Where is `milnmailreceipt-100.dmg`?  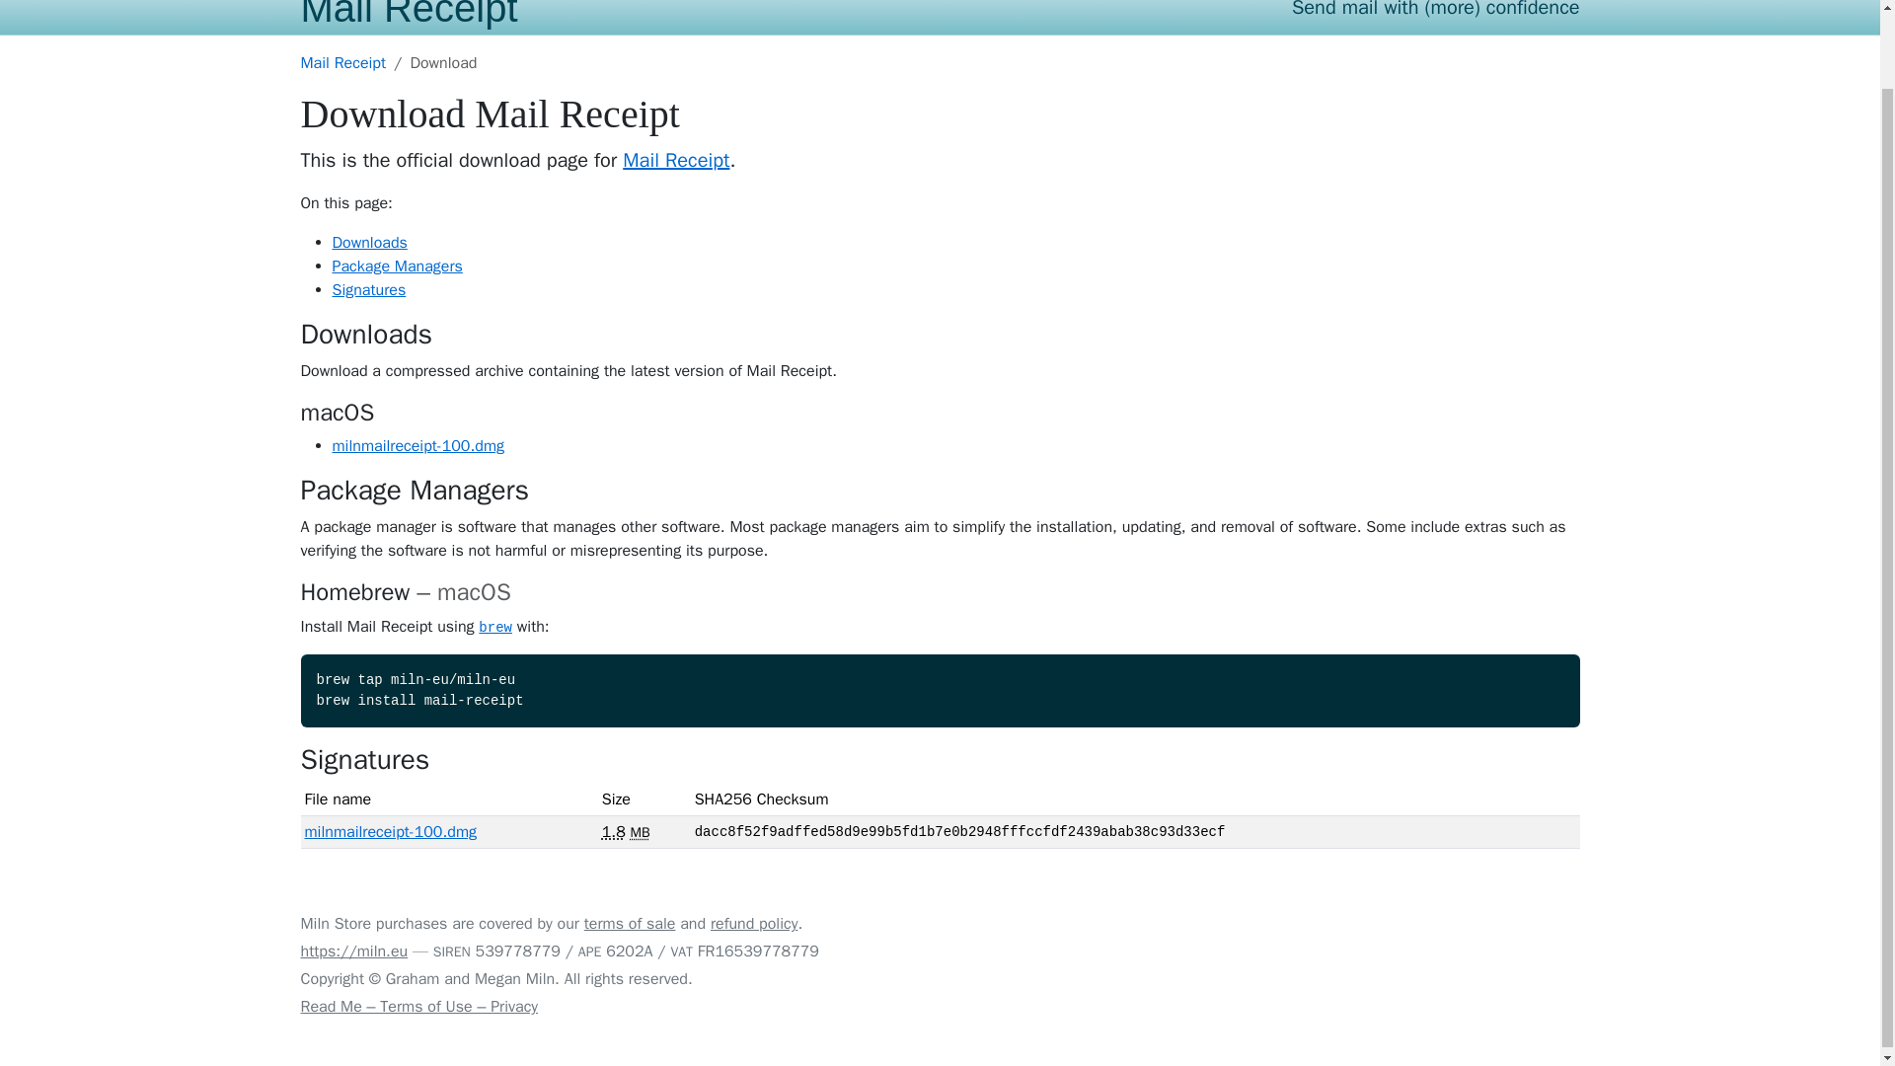
milnmailreceipt-100.dmg is located at coordinates (417, 446).